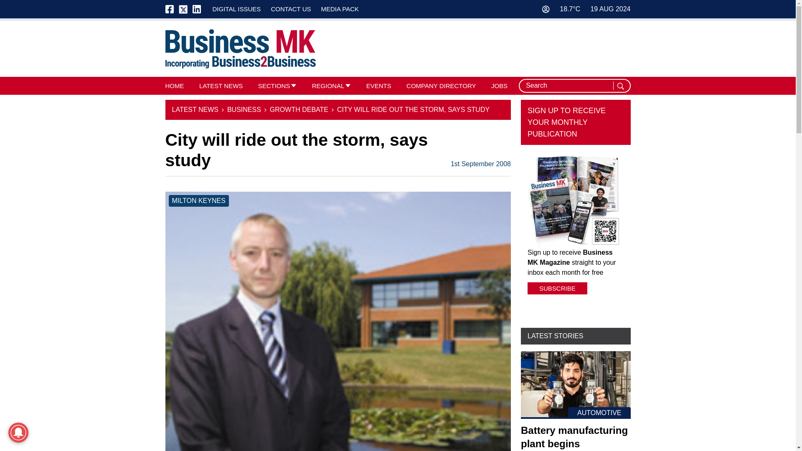 This screenshot has width=802, height=451. I want to click on See all milton keynes, so click(198, 200).